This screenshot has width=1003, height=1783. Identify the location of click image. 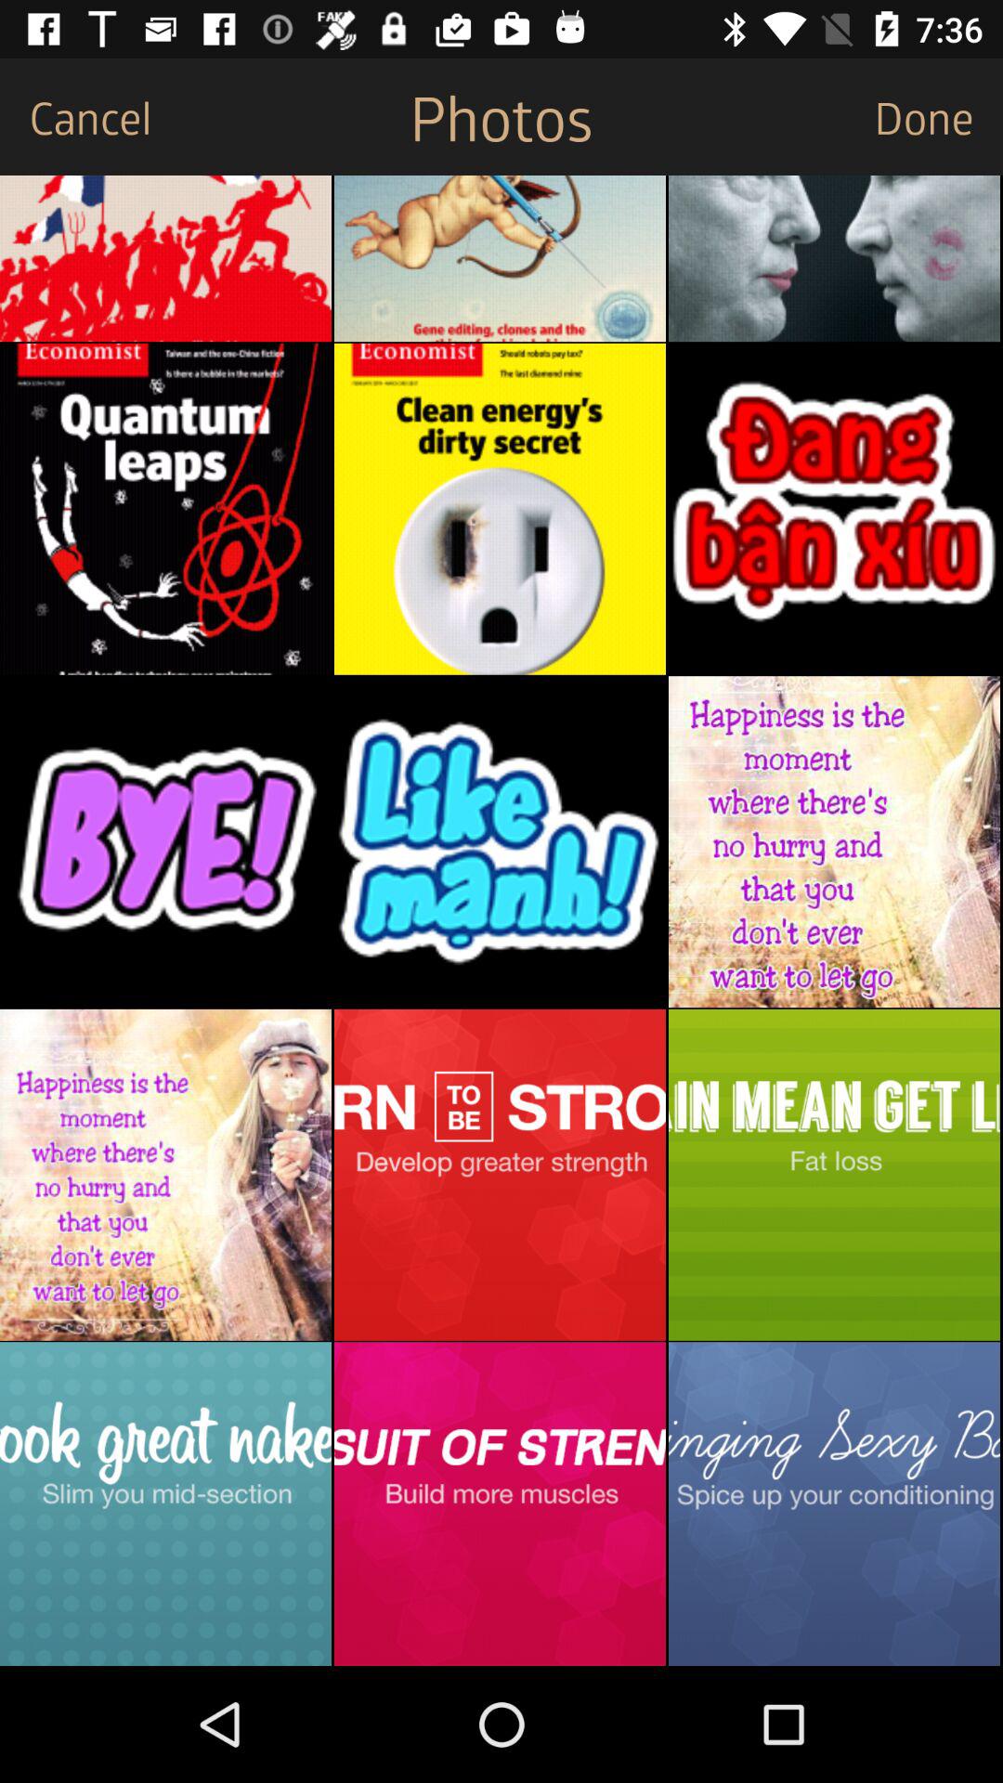
(834, 509).